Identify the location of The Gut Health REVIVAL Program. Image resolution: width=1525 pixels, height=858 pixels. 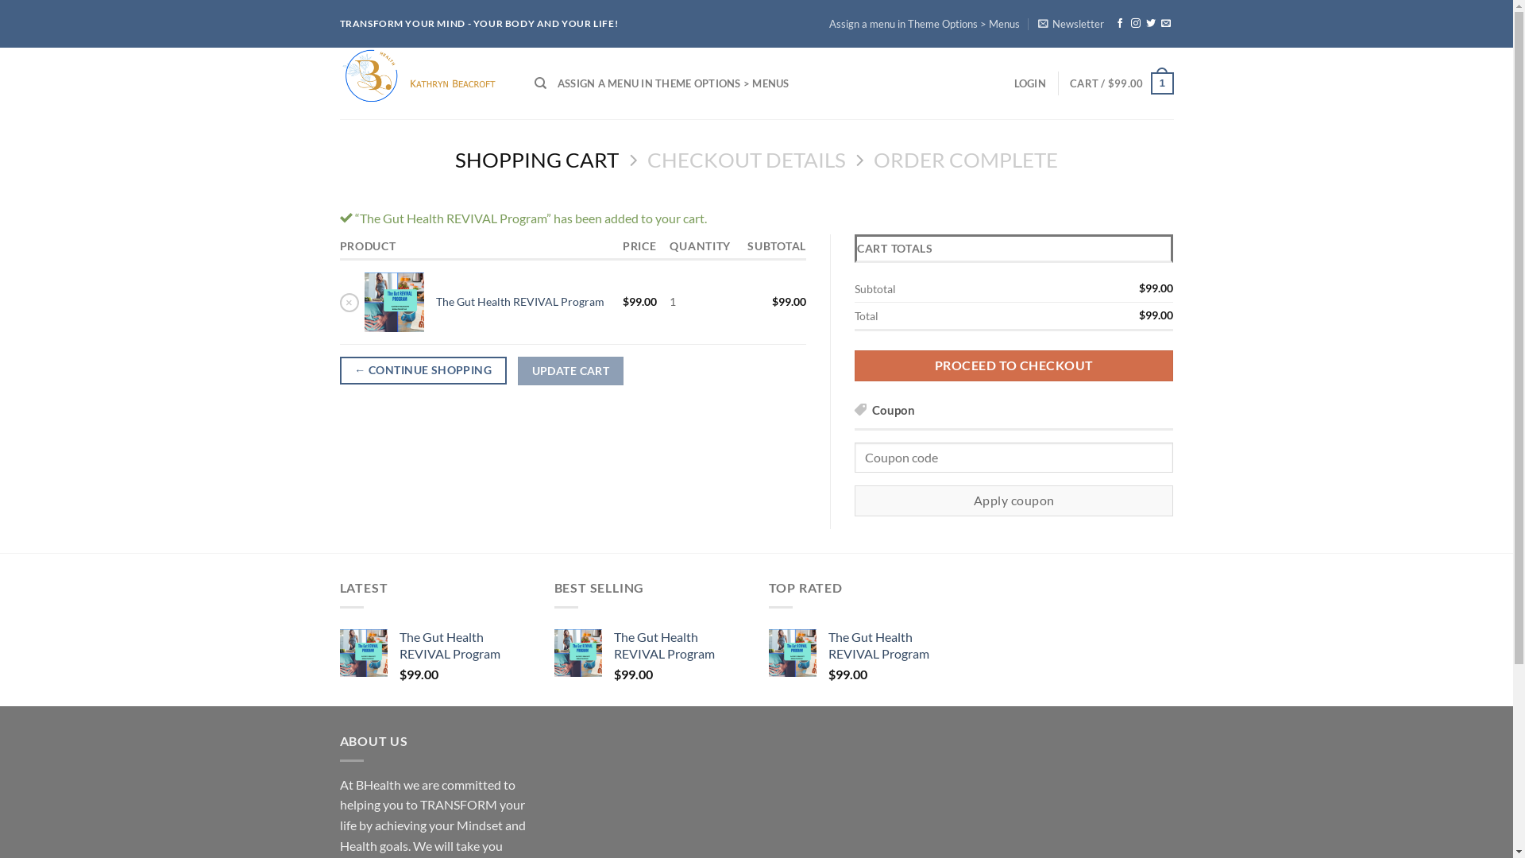
(520, 302).